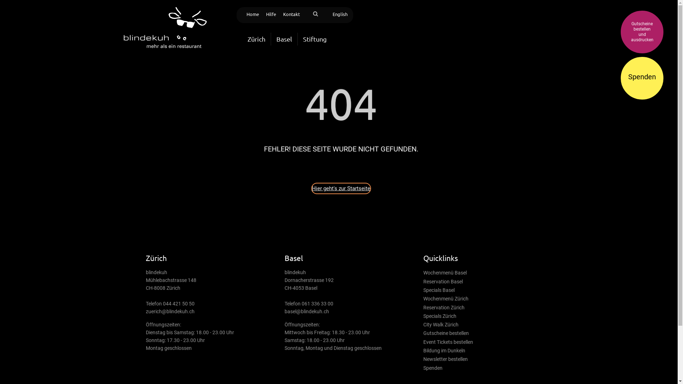 The width and height of the screenshot is (683, 384). Describe the element at coordinates (271, 14) in the screenshot. I see `Hilfe` at that location.